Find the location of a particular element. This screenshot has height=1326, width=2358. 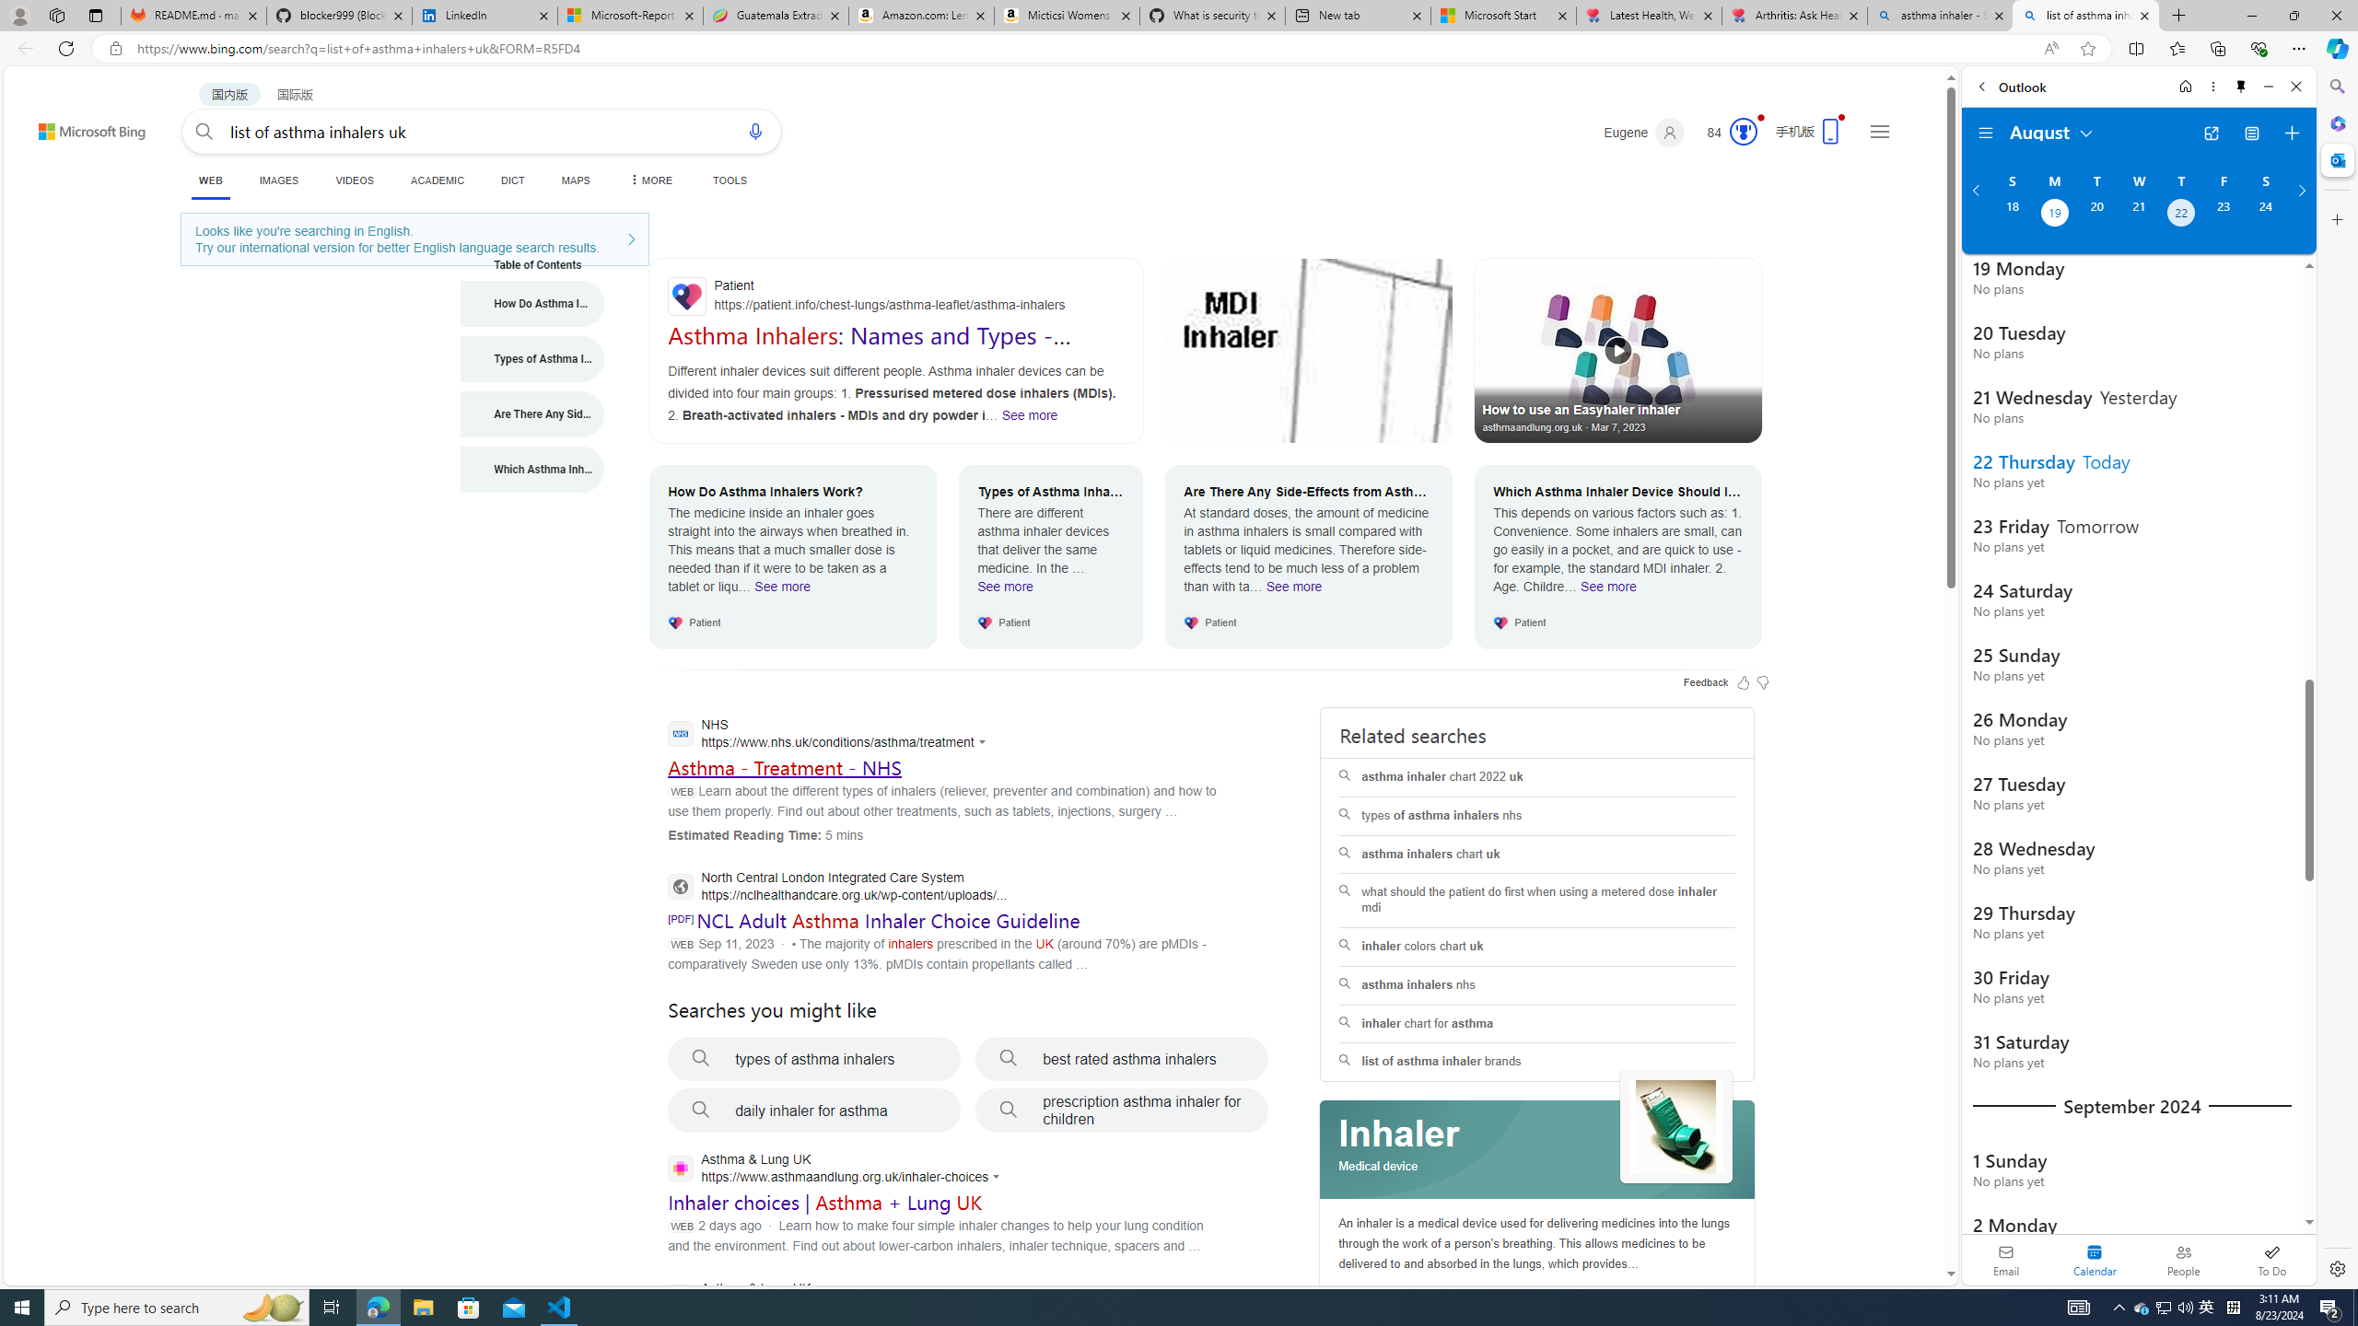

inhaler colors chart uk is located at coordinates (1537, 947).